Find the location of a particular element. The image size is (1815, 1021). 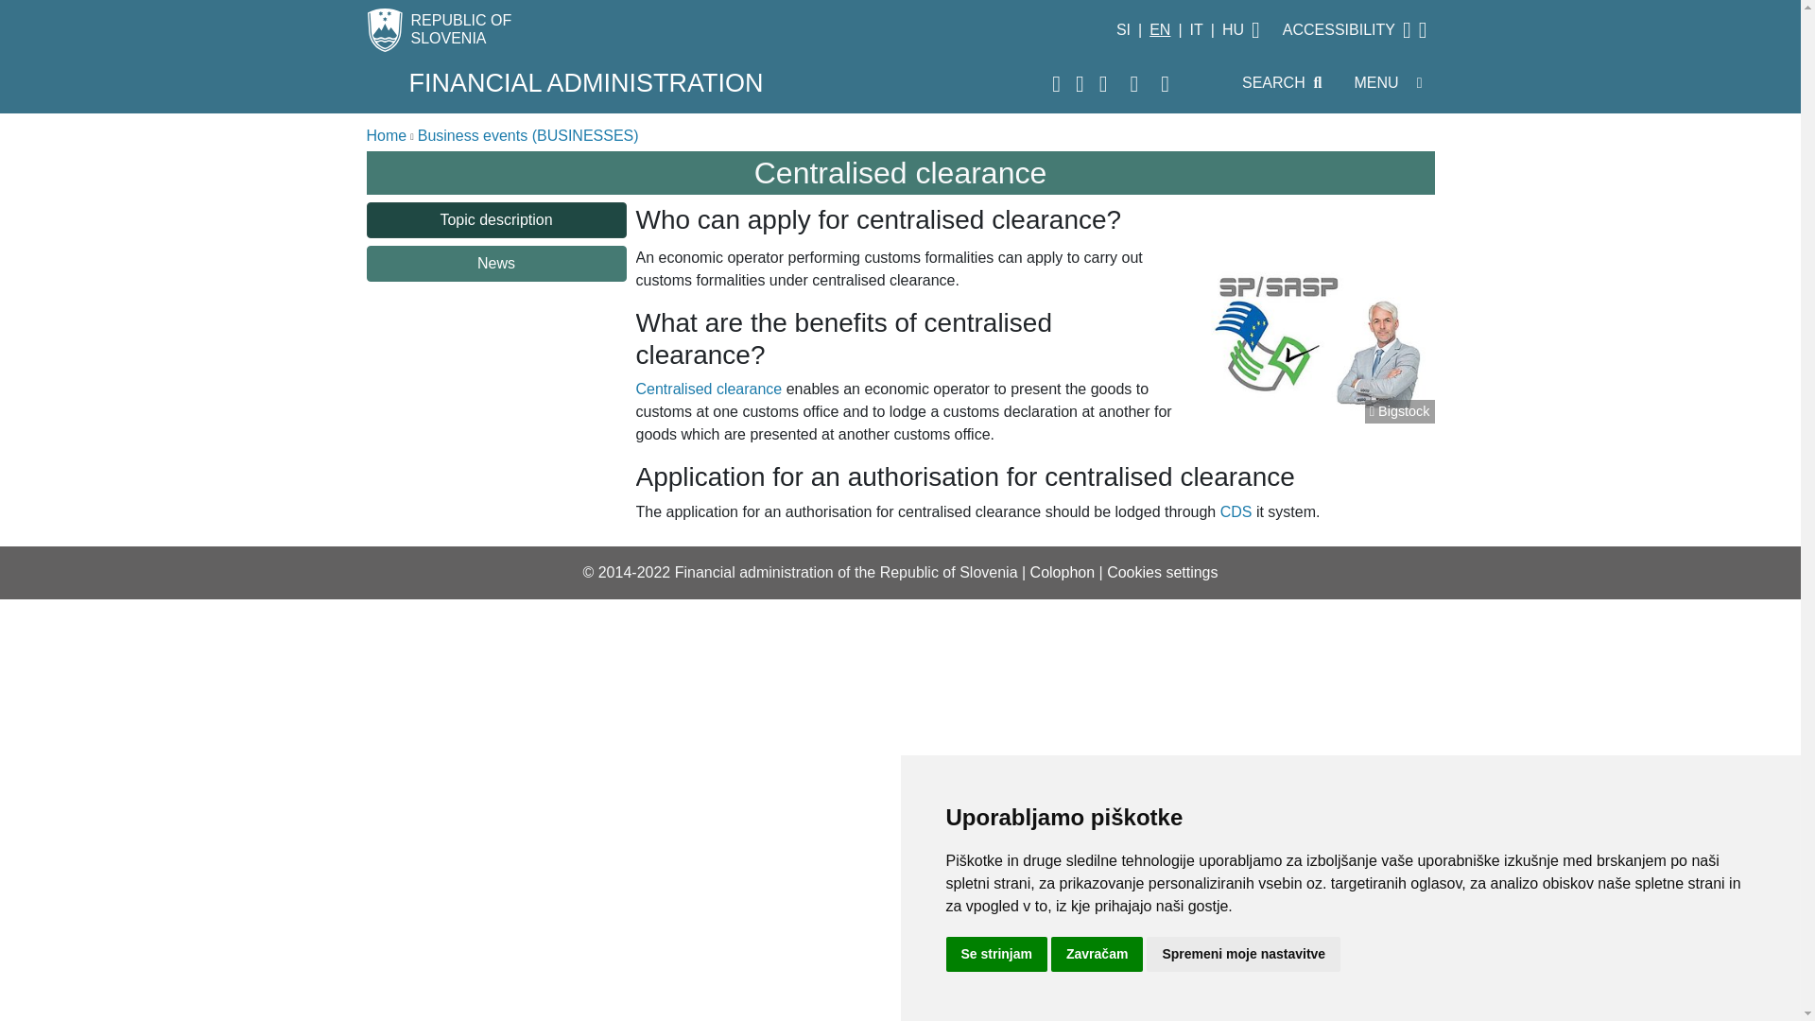

EN is located at coordinates (1176, 30).